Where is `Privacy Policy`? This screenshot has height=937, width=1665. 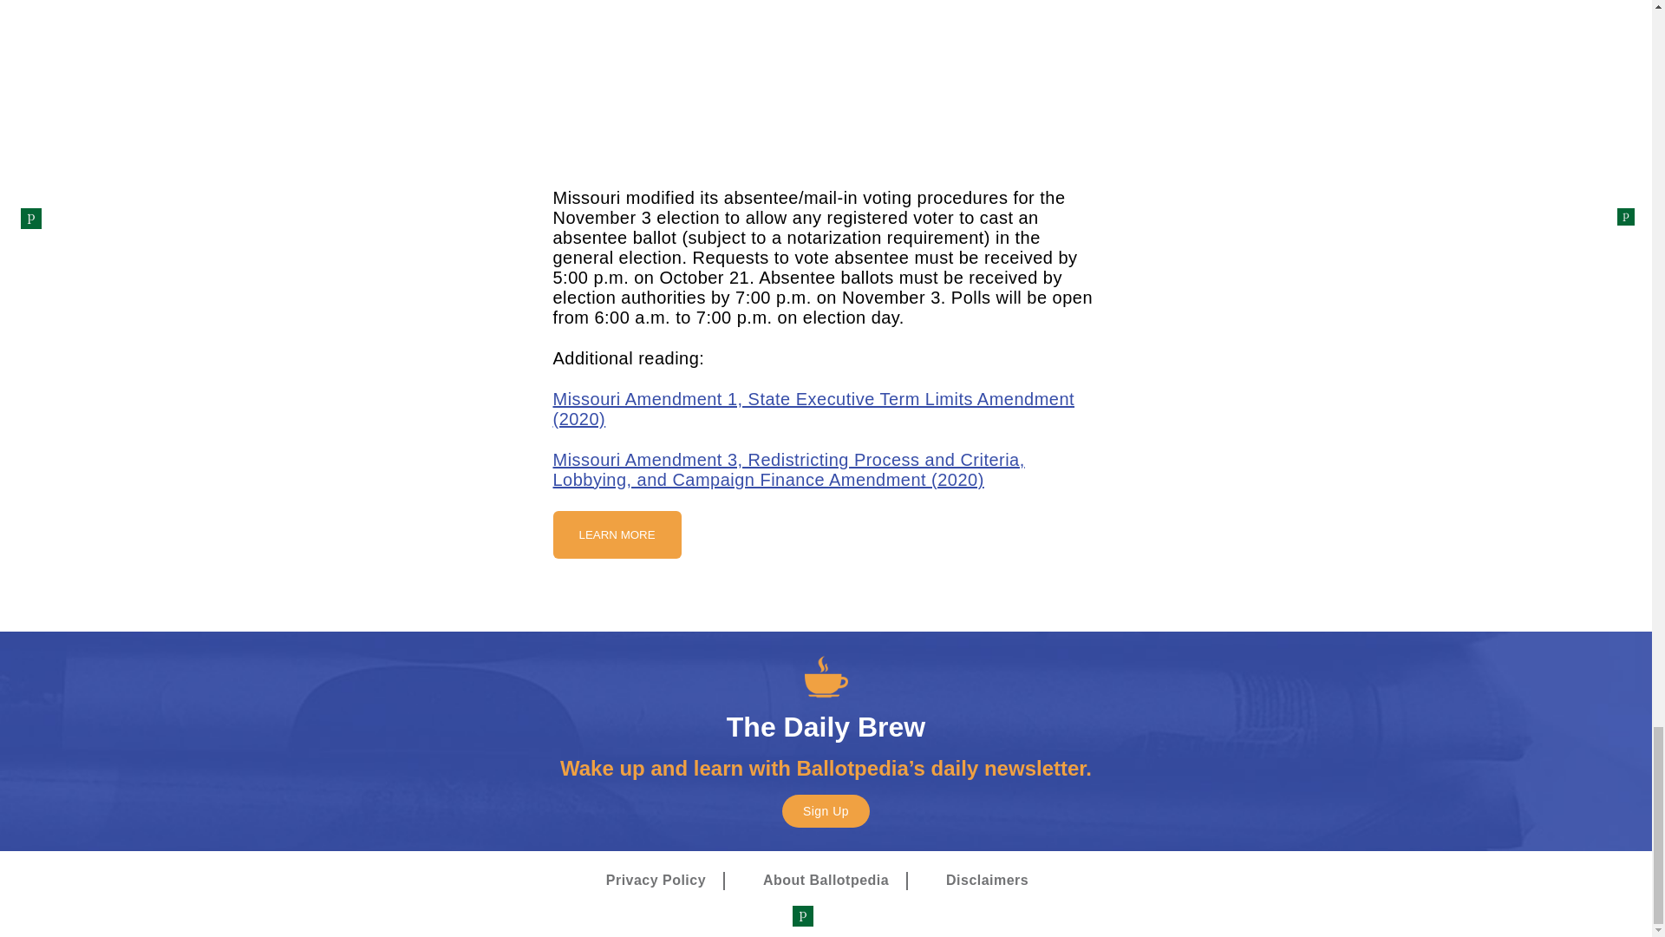
Privacy Policy is located at coordinates (656, 881).